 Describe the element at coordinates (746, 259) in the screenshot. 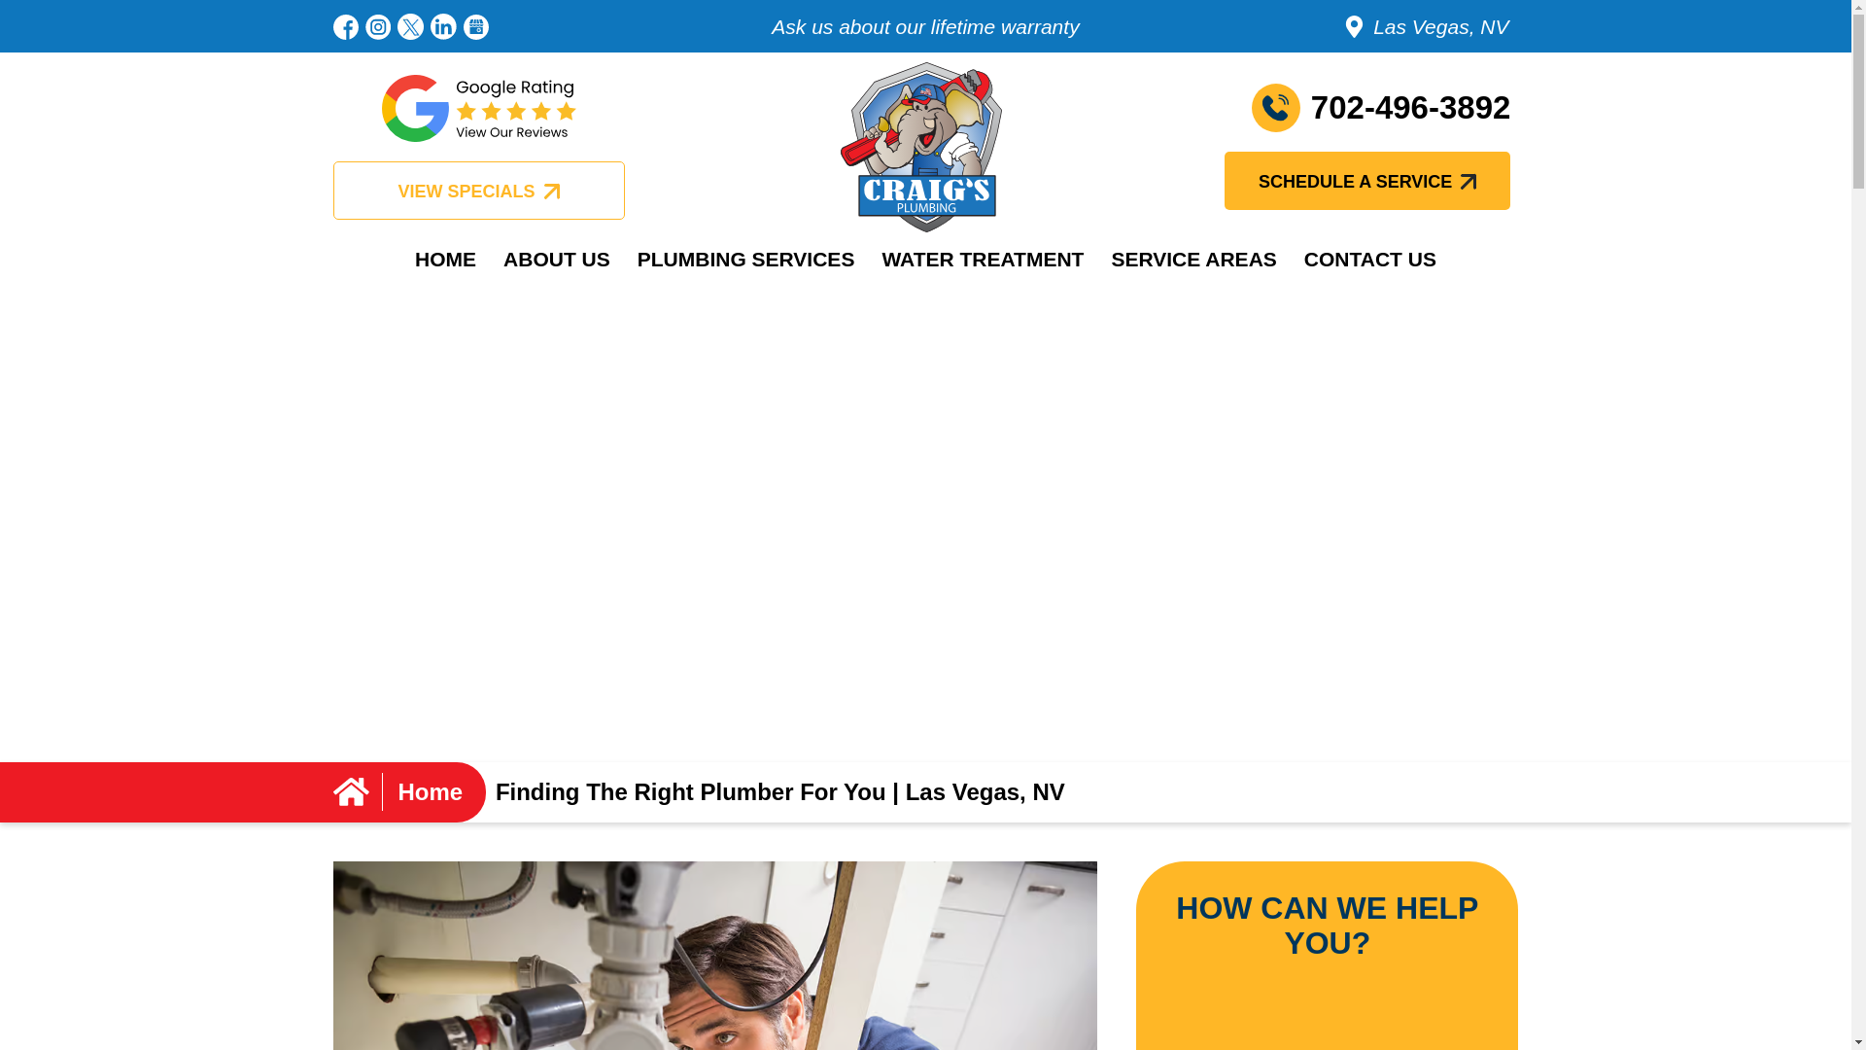

I see `PLUMBING SERVICES` at that location.